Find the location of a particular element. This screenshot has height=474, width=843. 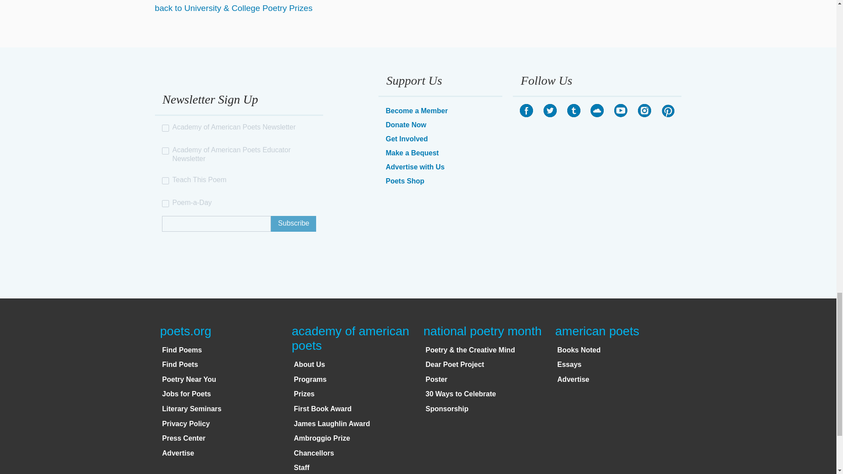

Tumblr is located at coordinates (574, 110).